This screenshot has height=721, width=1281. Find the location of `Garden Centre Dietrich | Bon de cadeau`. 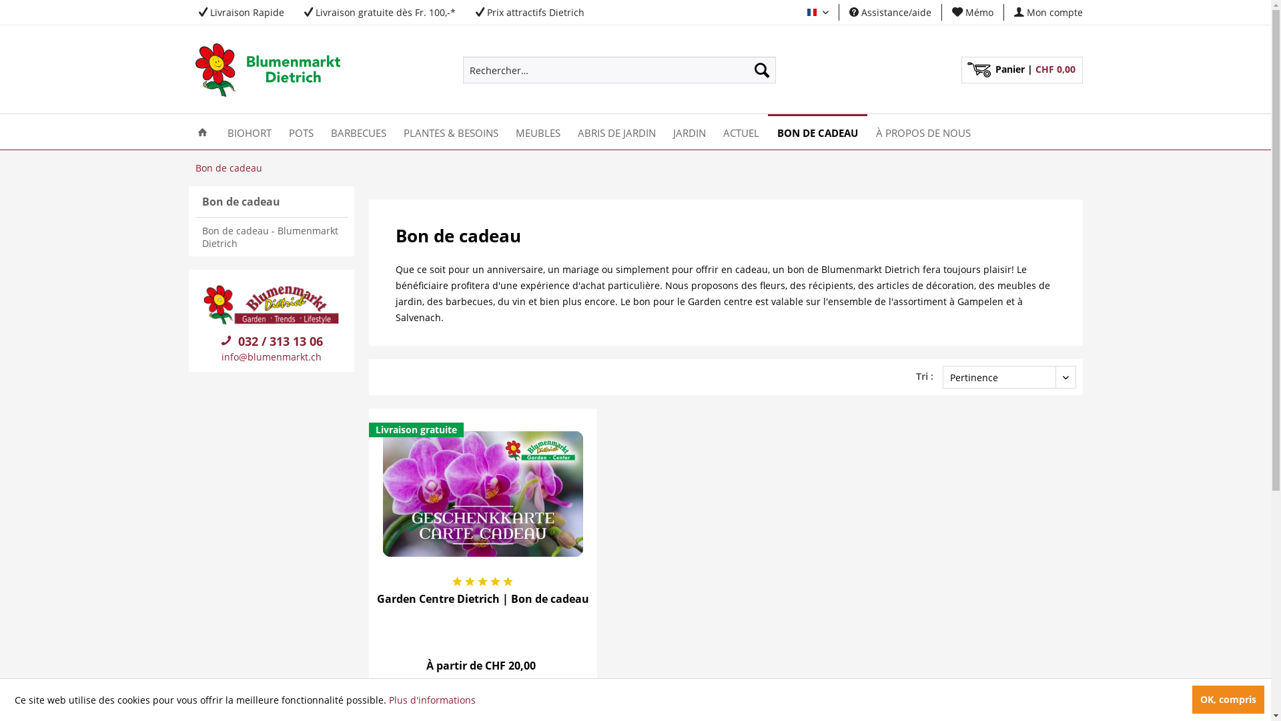

Garden Centre Dietrich | Bon de cadeau is located at coordinates (483, 606).